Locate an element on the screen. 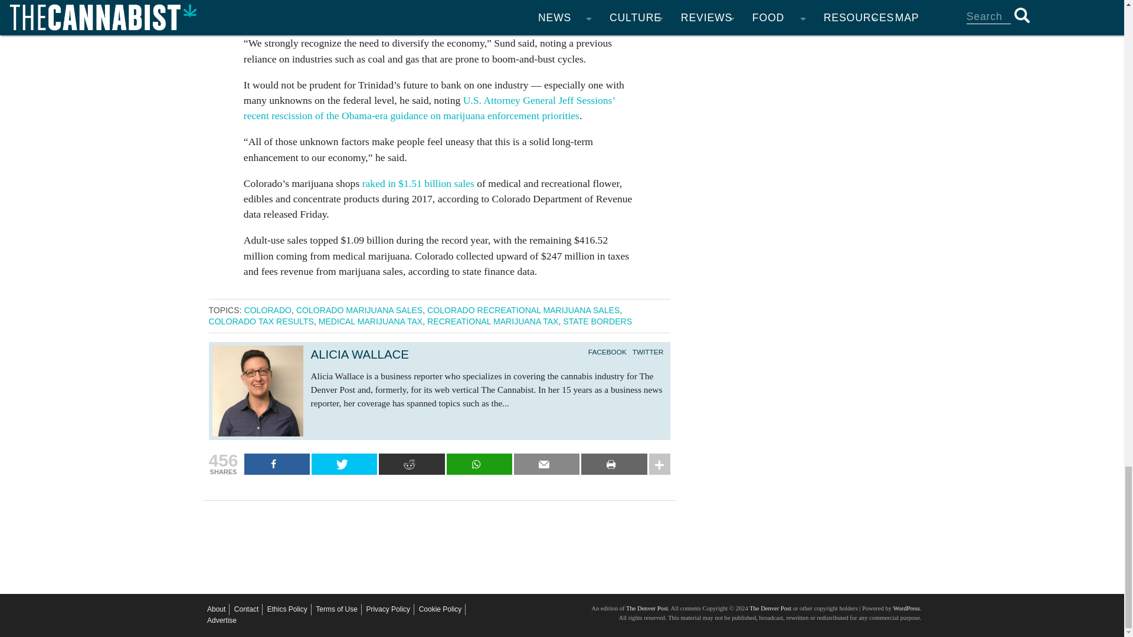  About The Cannabist is located at coordinates (216, 609).